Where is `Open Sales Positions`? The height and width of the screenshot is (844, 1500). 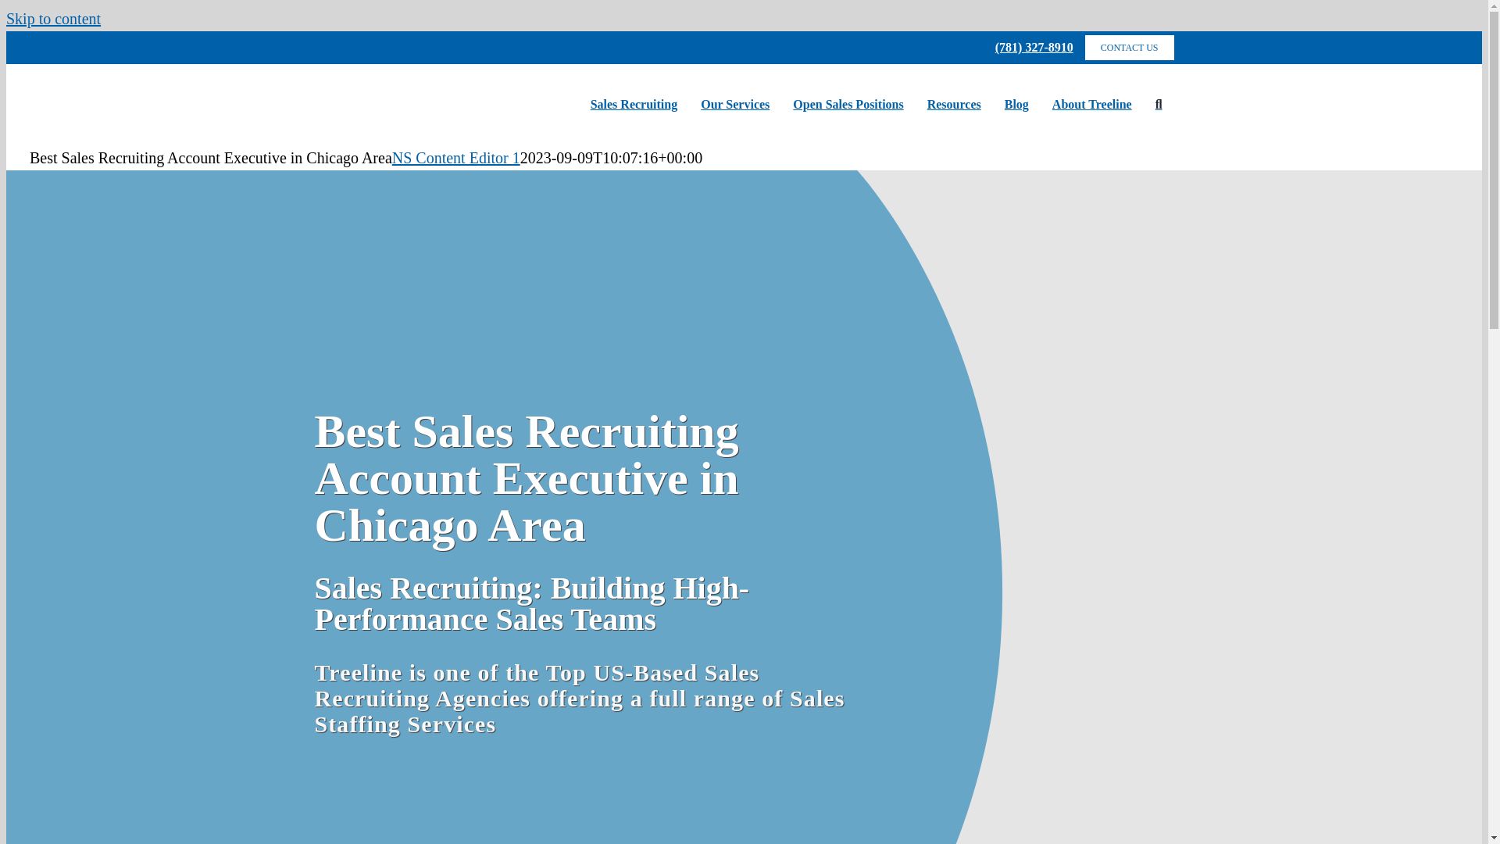
Open Sales Positions is located at coordinates (848, 105).